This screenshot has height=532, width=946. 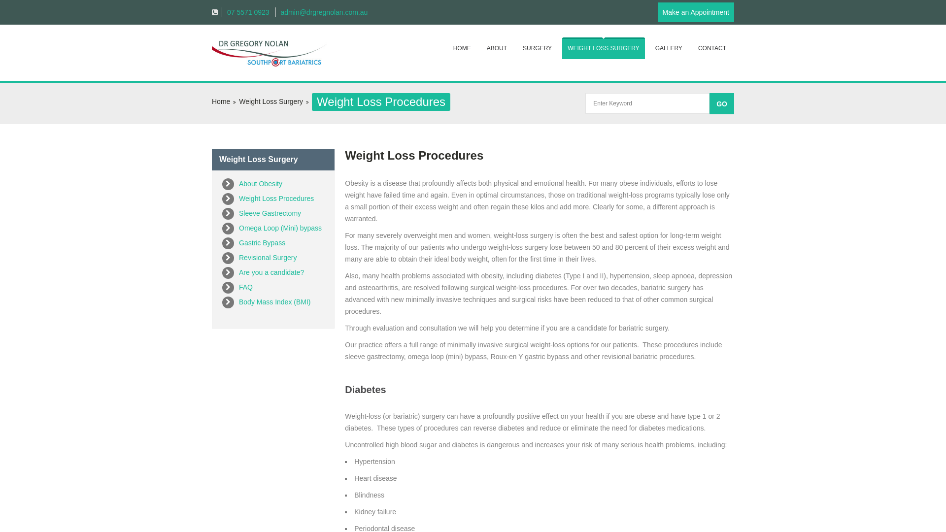 I want to click on Weight Loss Surgery, so click(x=271, y=101).